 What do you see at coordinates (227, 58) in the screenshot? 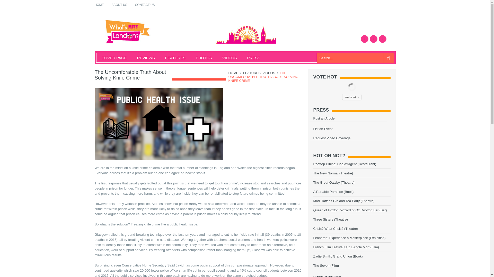
I see `VIDEOS` at bounding box center [227, 58].